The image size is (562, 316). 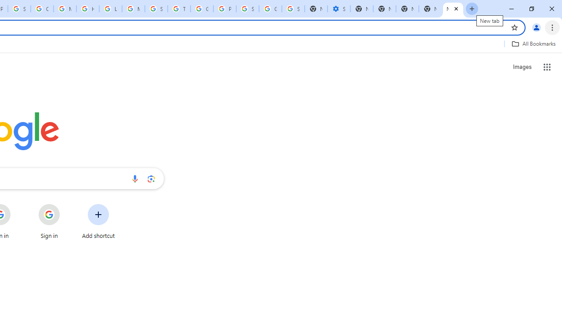 What do you see at coordinates (202, 9) in the screenshot?
I see `Google Ads - Sign in` at bounding box center [202, 9].